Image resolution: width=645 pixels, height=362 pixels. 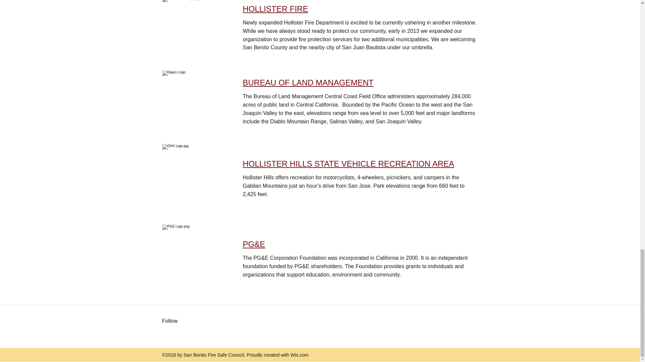 I want to click on BUREAU OF LAND MANAGEMENT, so click(x=308, y=82).